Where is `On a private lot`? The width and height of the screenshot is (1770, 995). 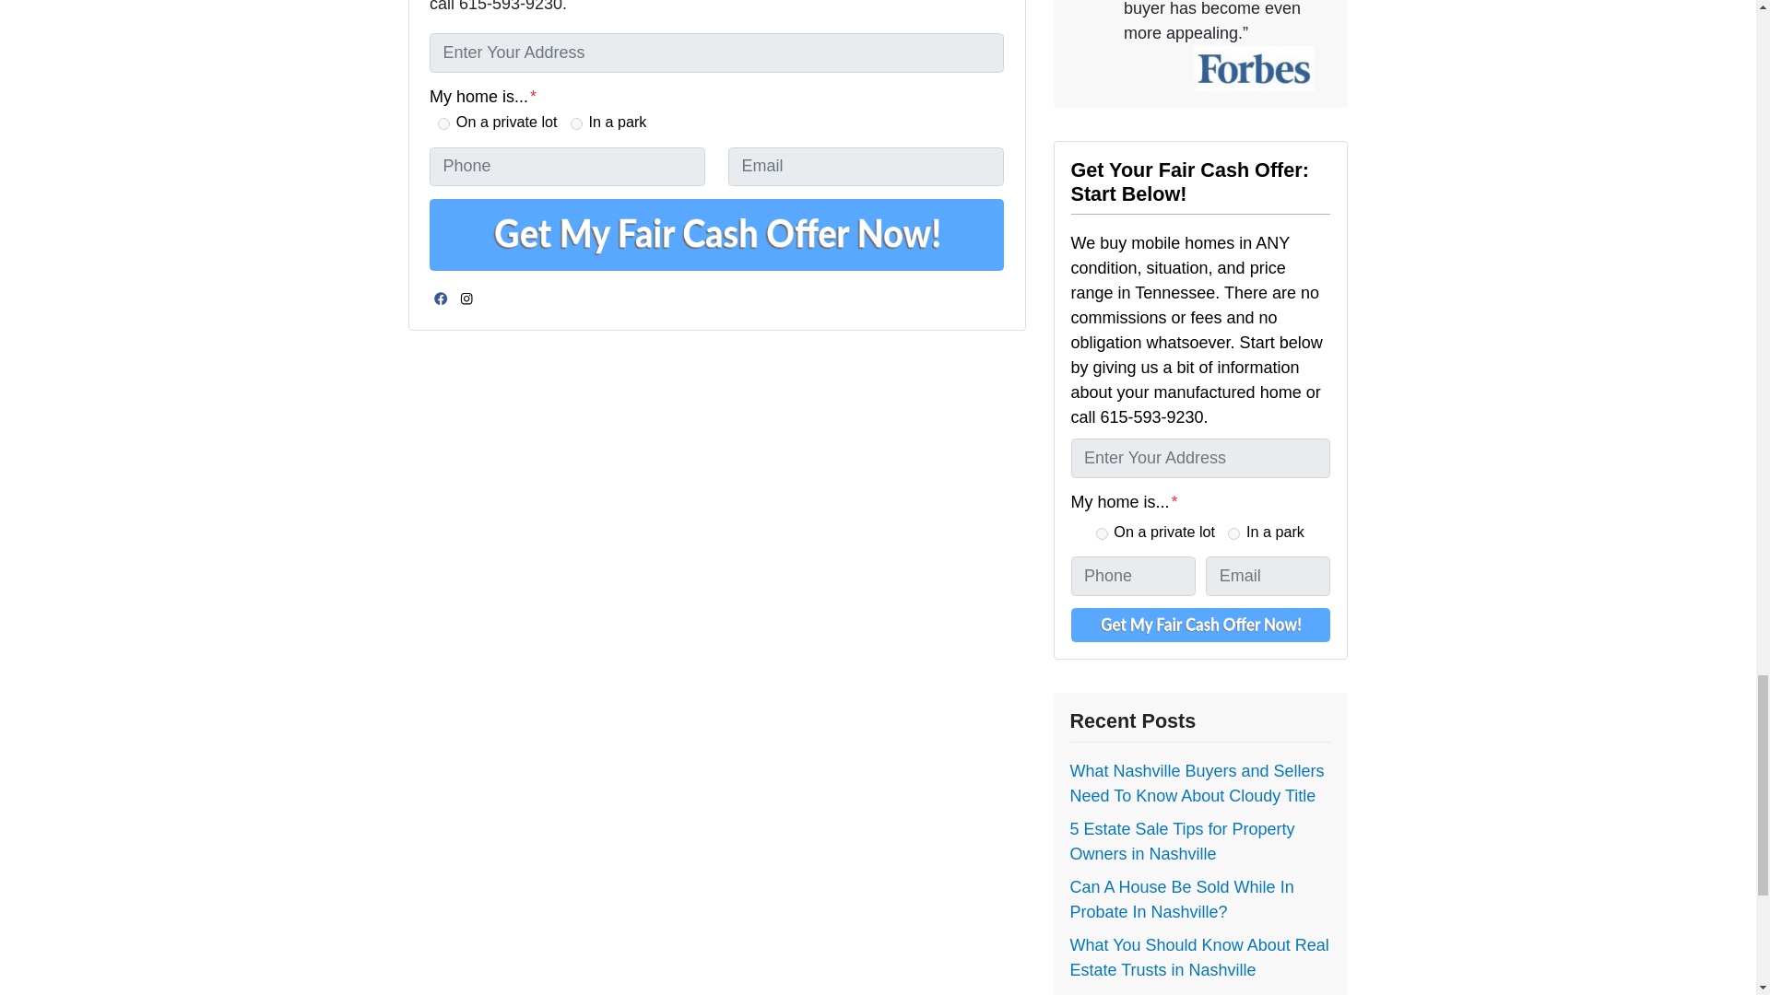
On a private lot is located at coordinates (1101, 534).